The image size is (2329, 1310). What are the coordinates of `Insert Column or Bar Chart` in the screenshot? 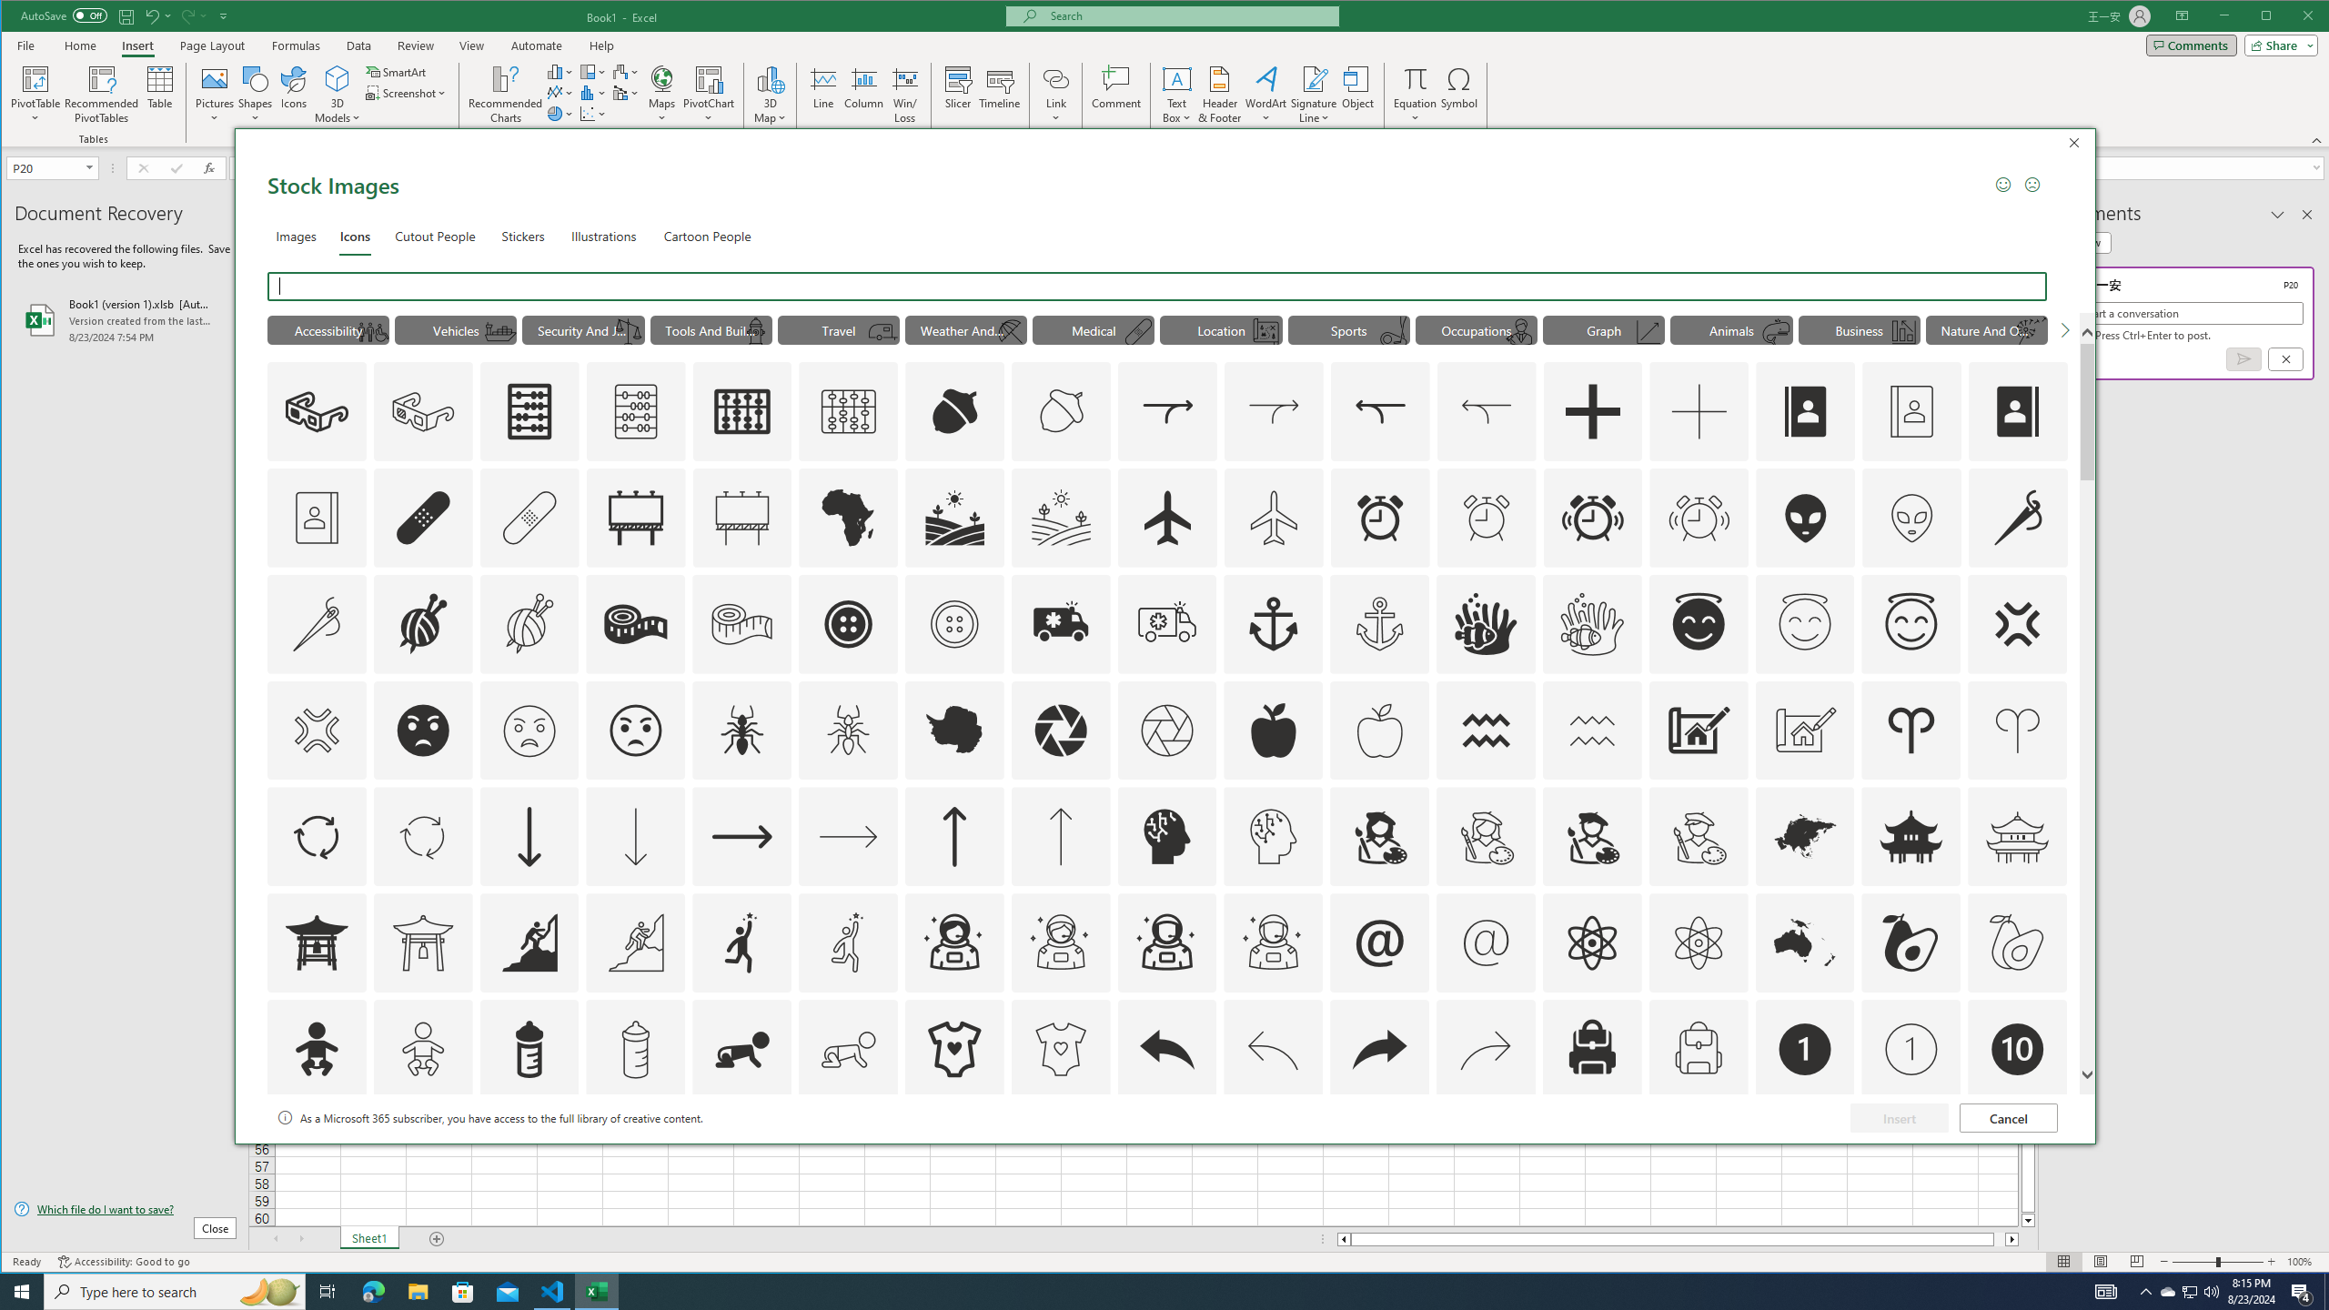 It's located at (1731, 329).